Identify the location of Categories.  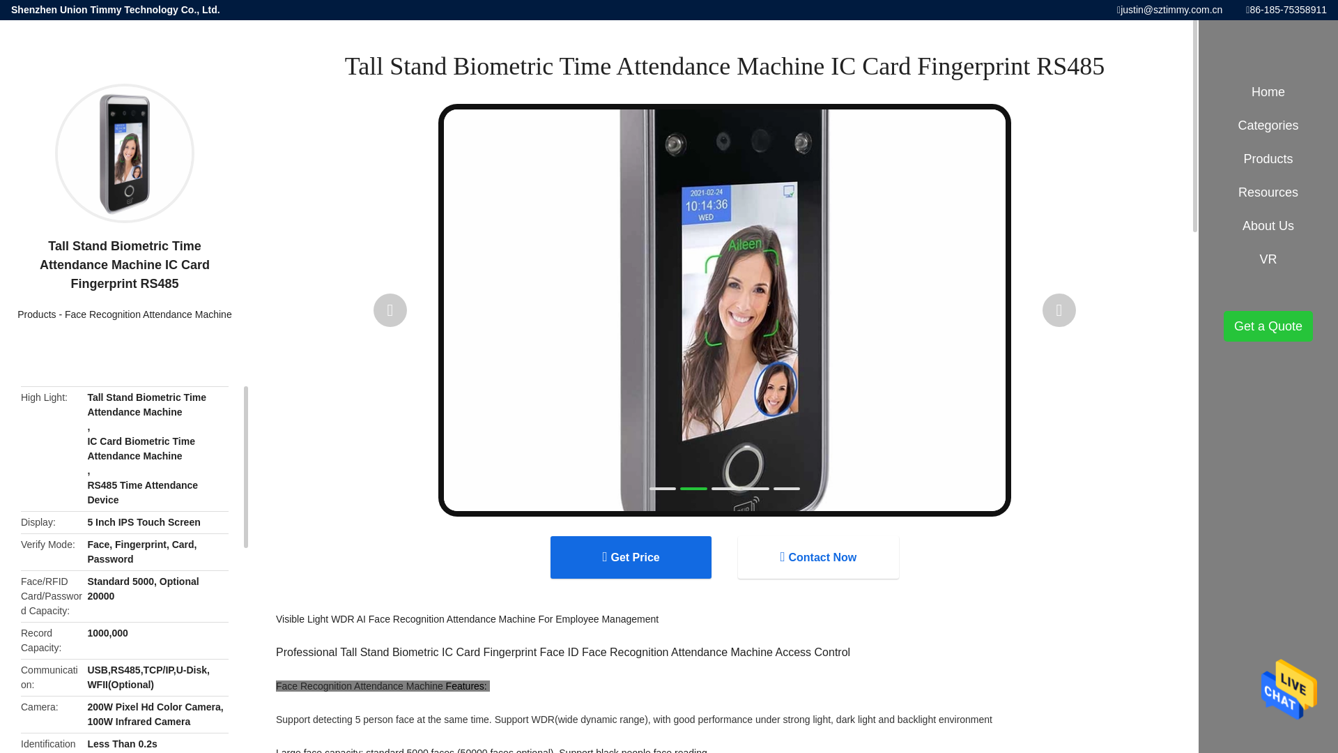
(1268, 125).